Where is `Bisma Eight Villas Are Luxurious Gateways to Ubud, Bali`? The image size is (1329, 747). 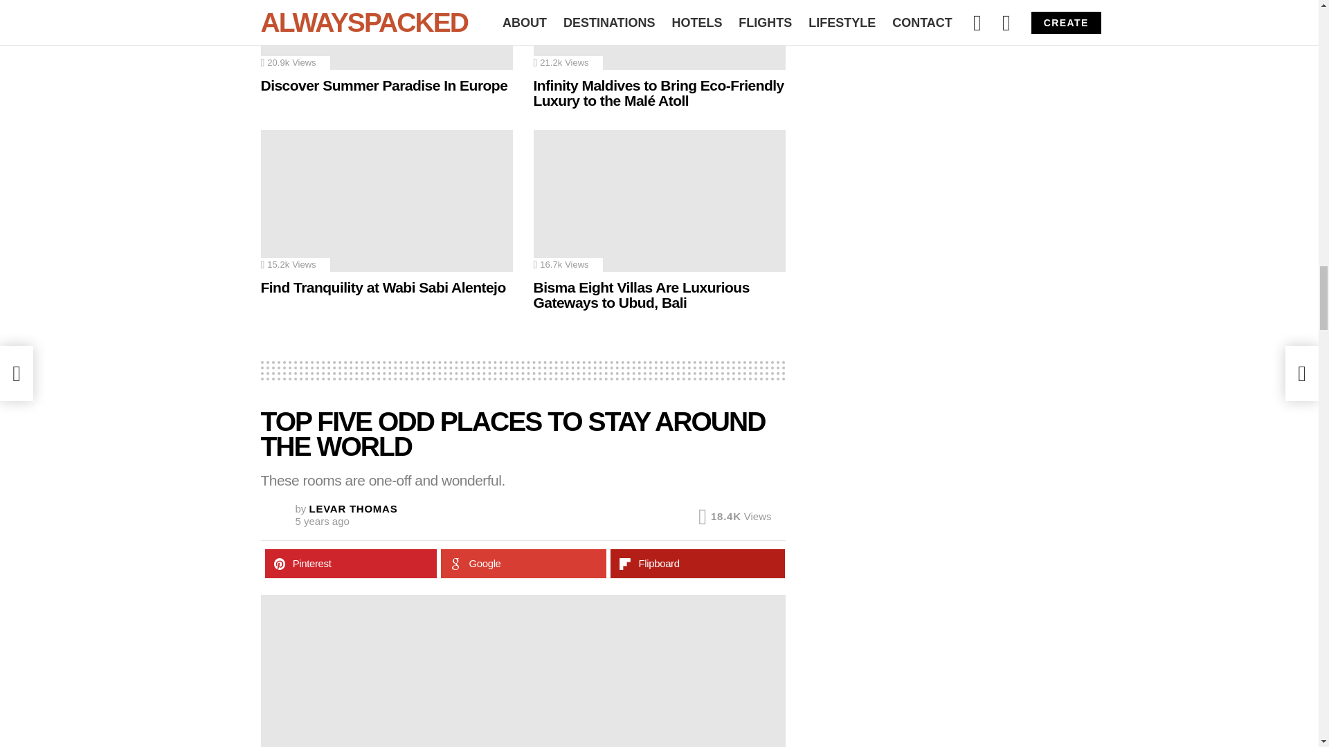
Bisma Eight Villas Are Luxurious Gateways to Ubud, Bali is located at coordinates (659, 201).